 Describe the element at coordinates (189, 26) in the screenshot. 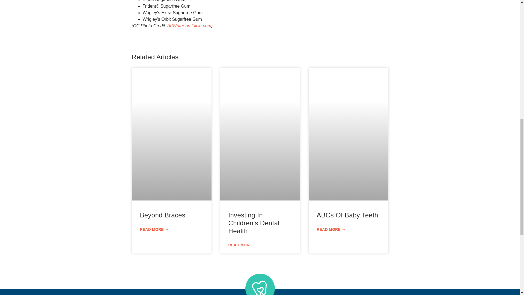

I see `AdWriter on Flickr.com` at that location.